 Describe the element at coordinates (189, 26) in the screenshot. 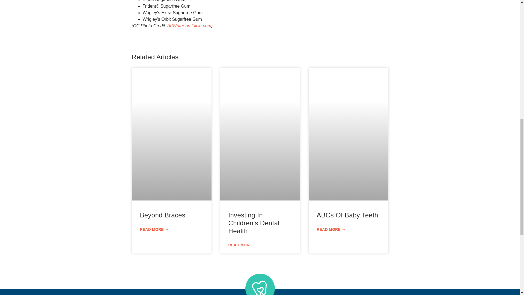

I see `AdWriter on Flickr.com` at that location.